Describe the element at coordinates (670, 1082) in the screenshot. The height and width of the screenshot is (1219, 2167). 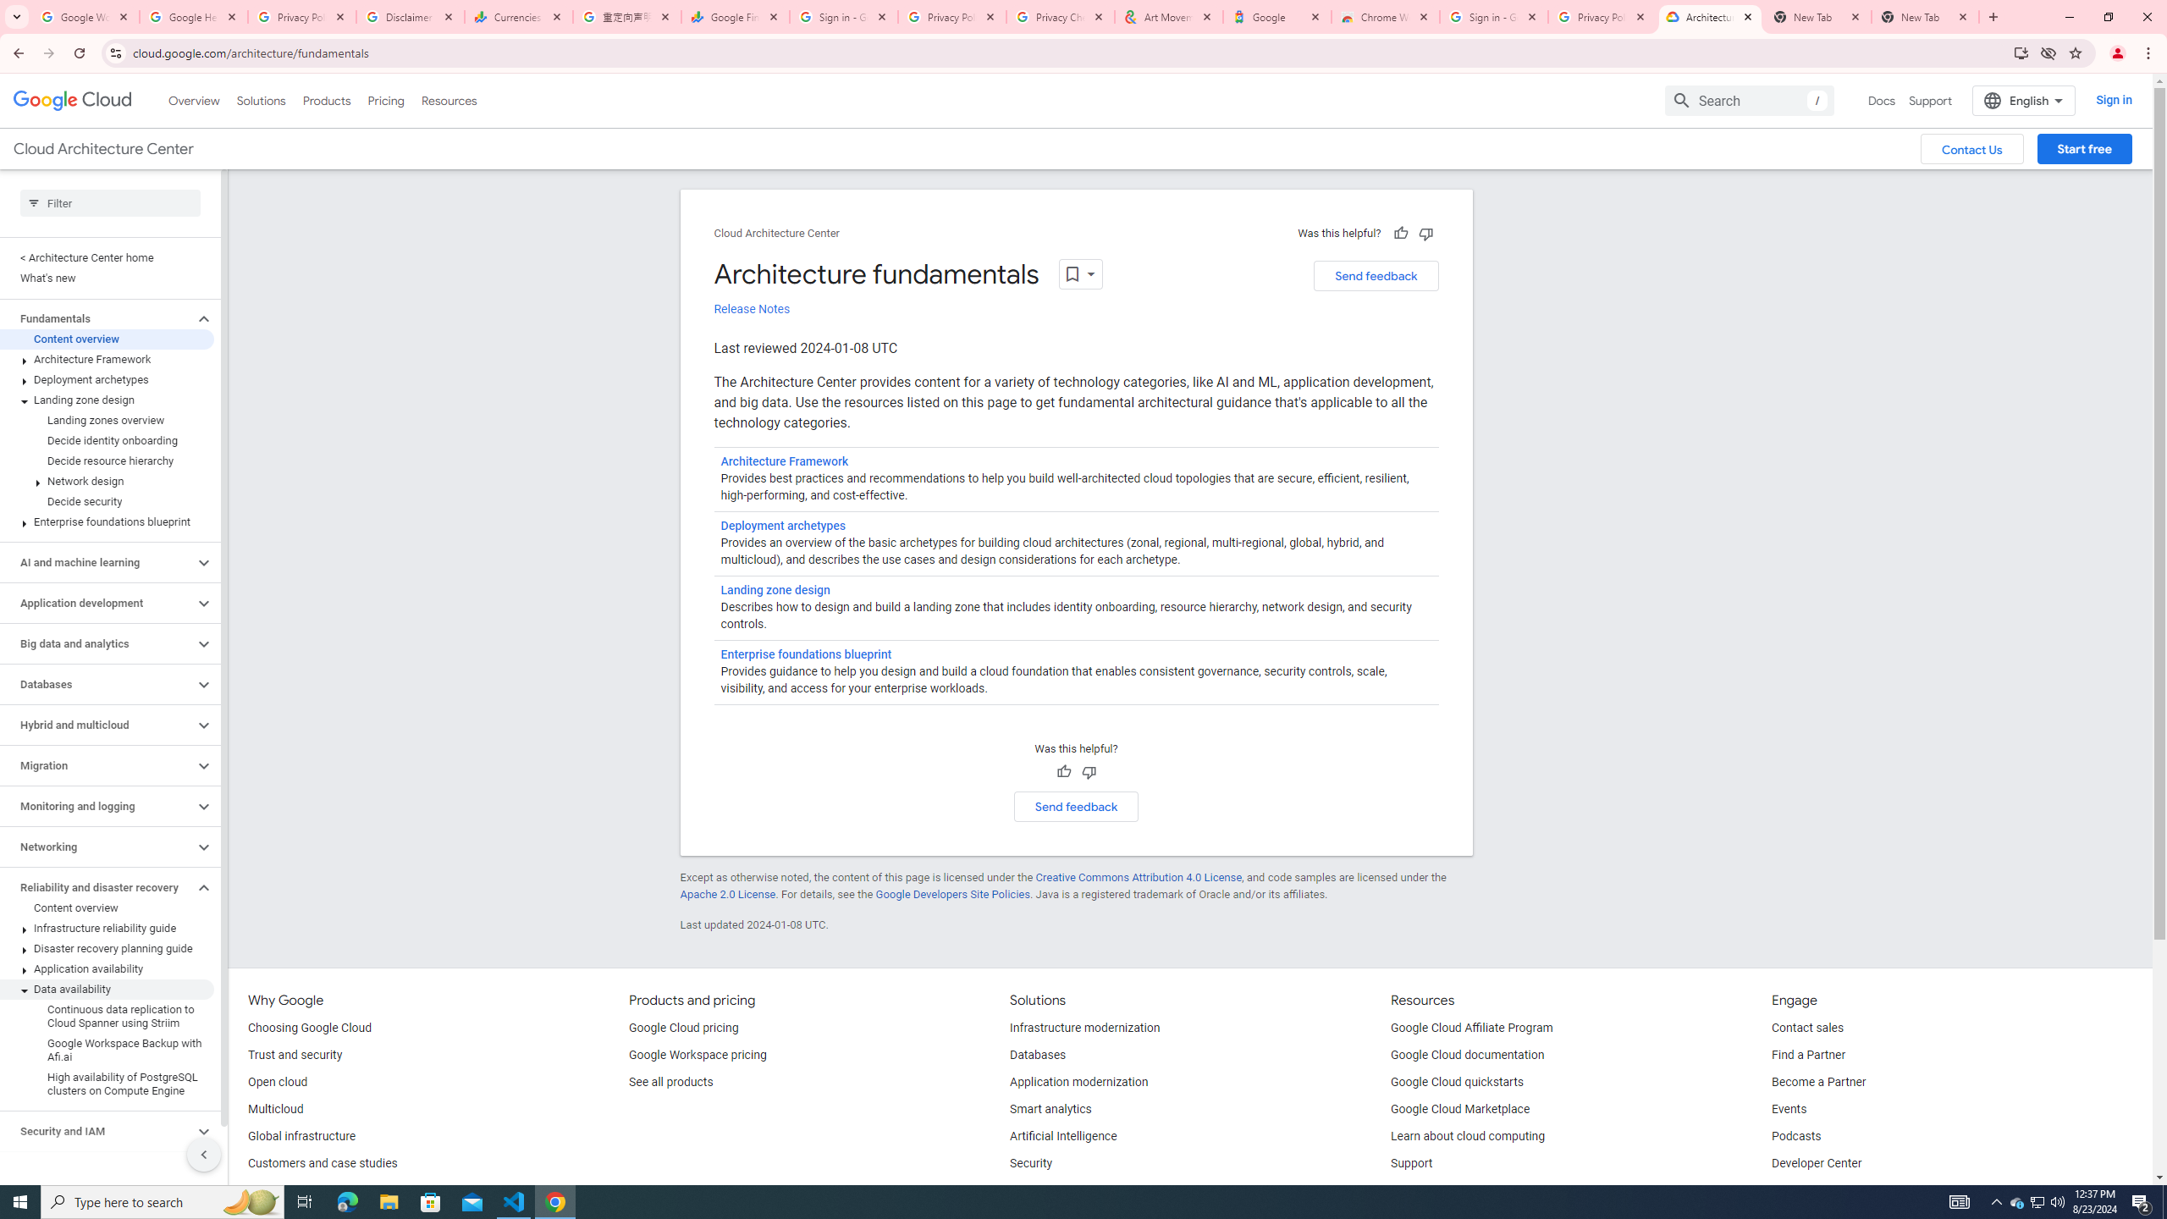
I see `See all products` at that location.